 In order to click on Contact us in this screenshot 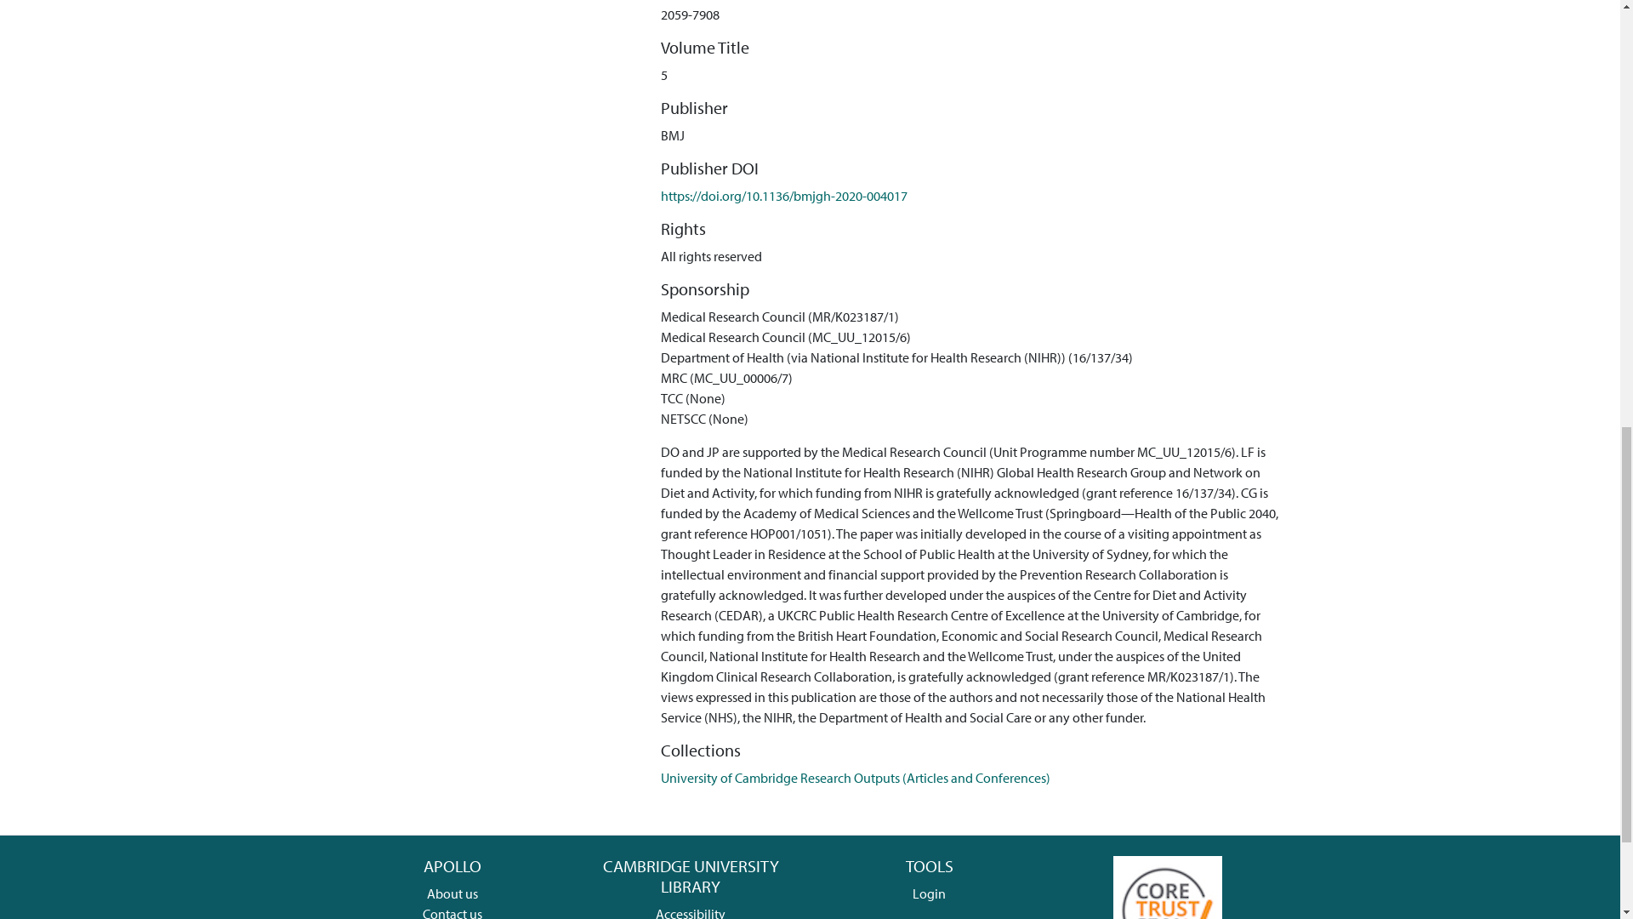, I will do `click(452, 912)`.